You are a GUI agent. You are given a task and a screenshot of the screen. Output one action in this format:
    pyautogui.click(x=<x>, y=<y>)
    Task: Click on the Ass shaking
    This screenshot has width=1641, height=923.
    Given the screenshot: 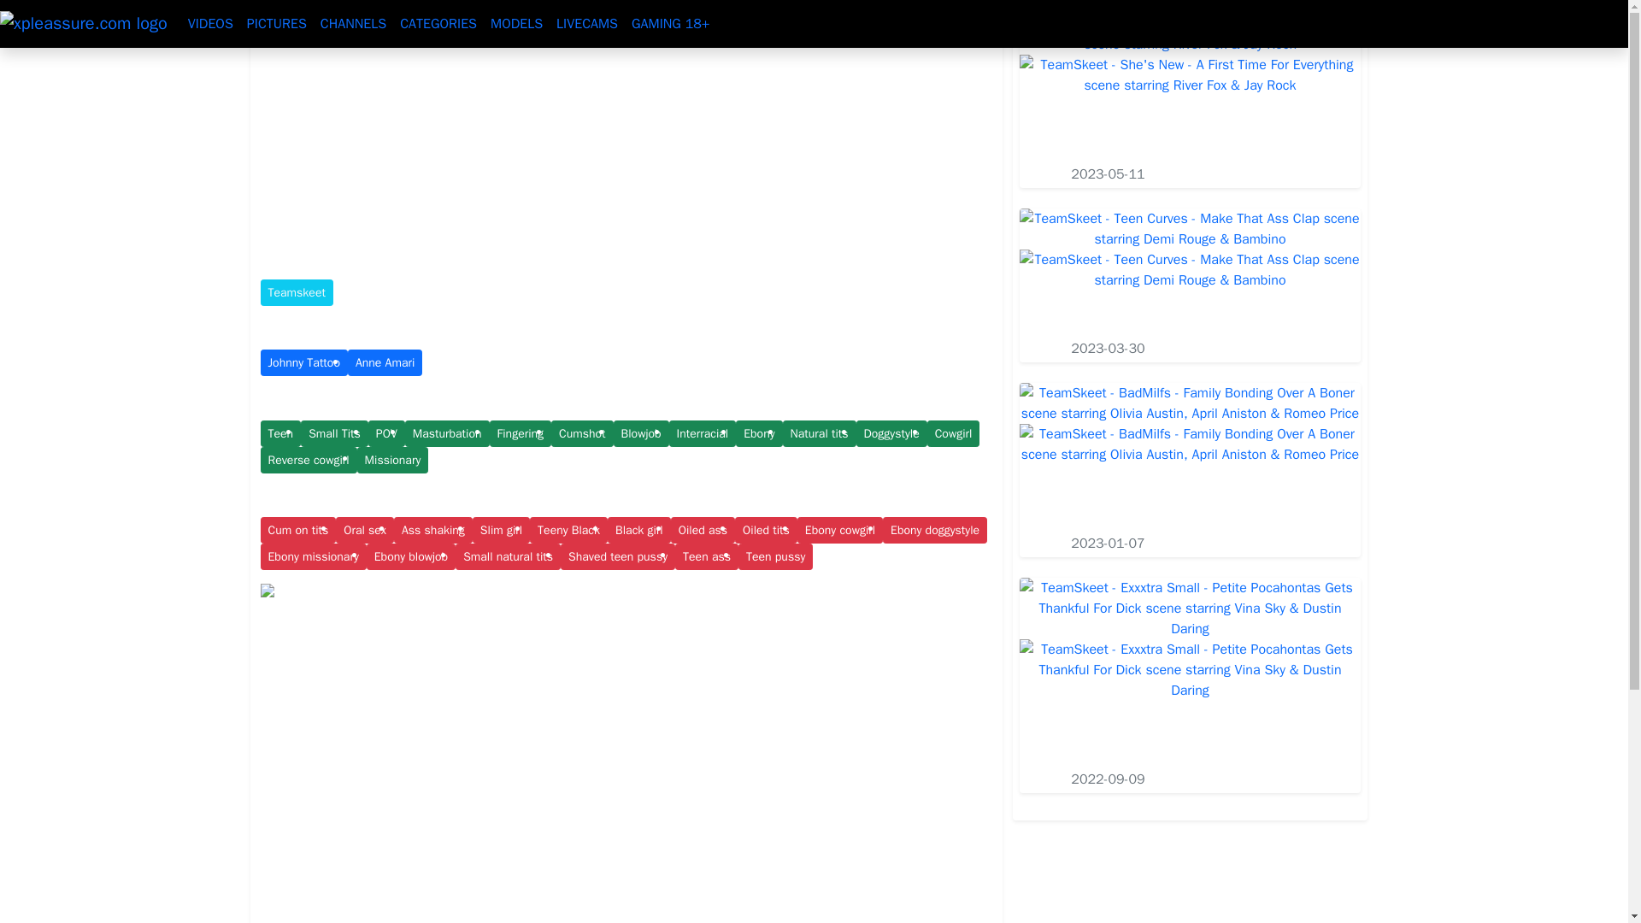 What is the action you would take?
    pyautogui.click(x=432, y=530)
    